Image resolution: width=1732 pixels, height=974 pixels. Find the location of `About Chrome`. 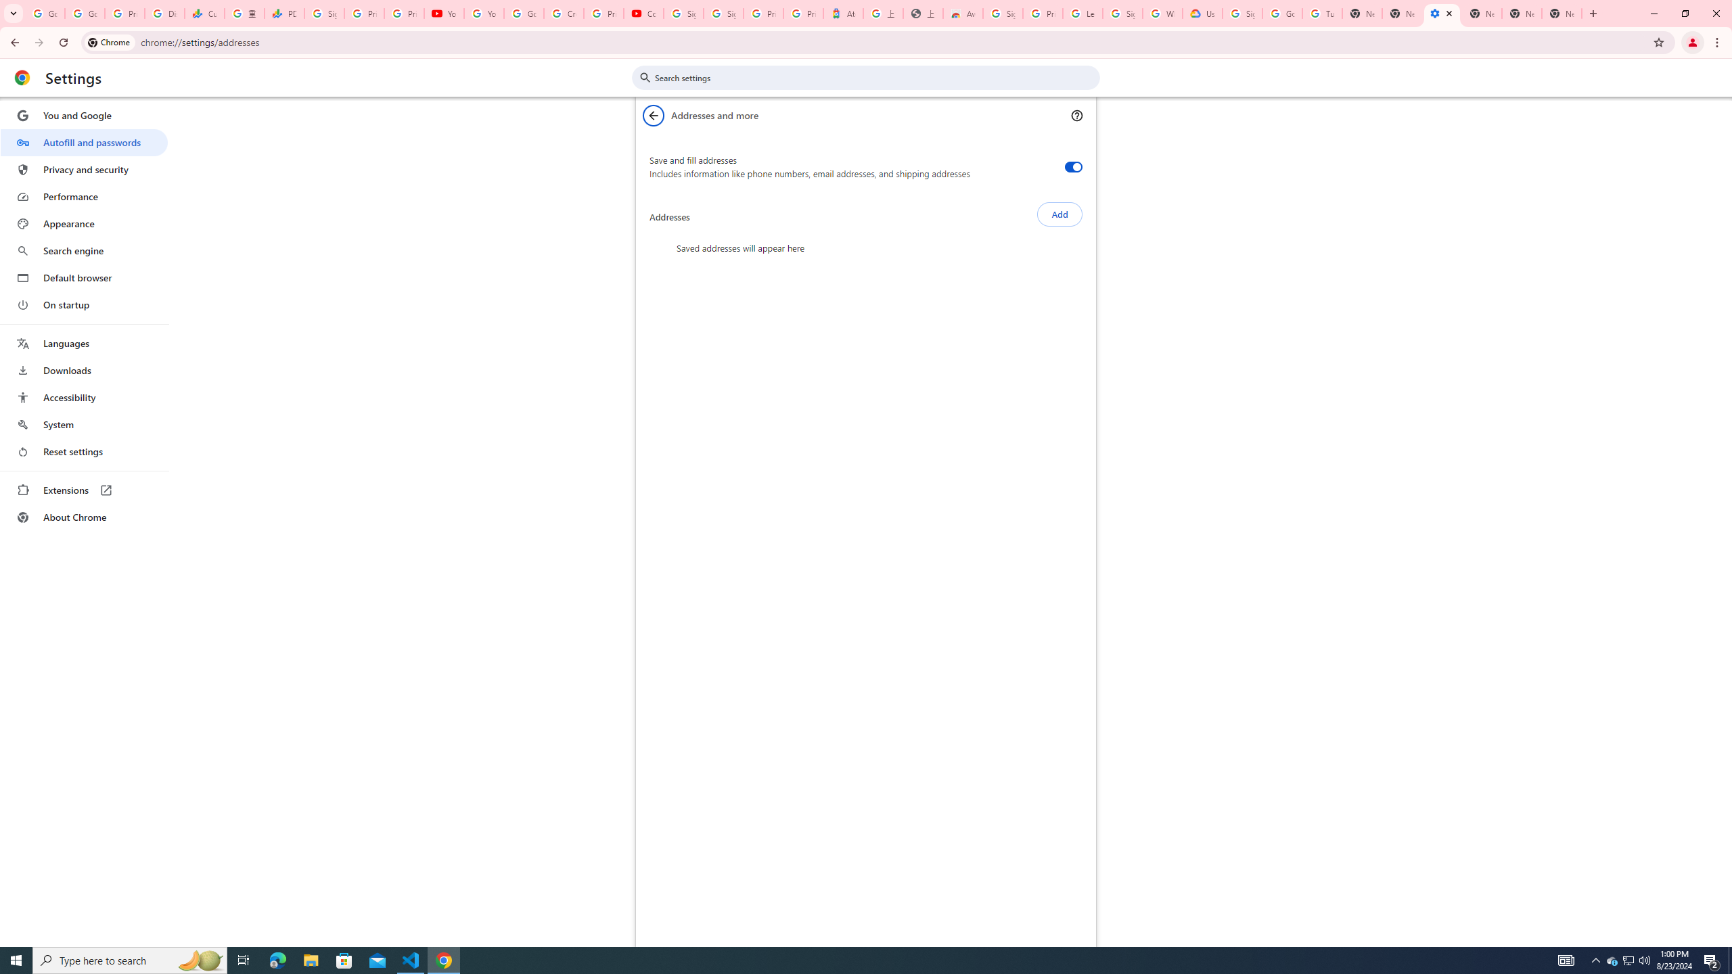

About Chrome is located at coordinates (84, 517).